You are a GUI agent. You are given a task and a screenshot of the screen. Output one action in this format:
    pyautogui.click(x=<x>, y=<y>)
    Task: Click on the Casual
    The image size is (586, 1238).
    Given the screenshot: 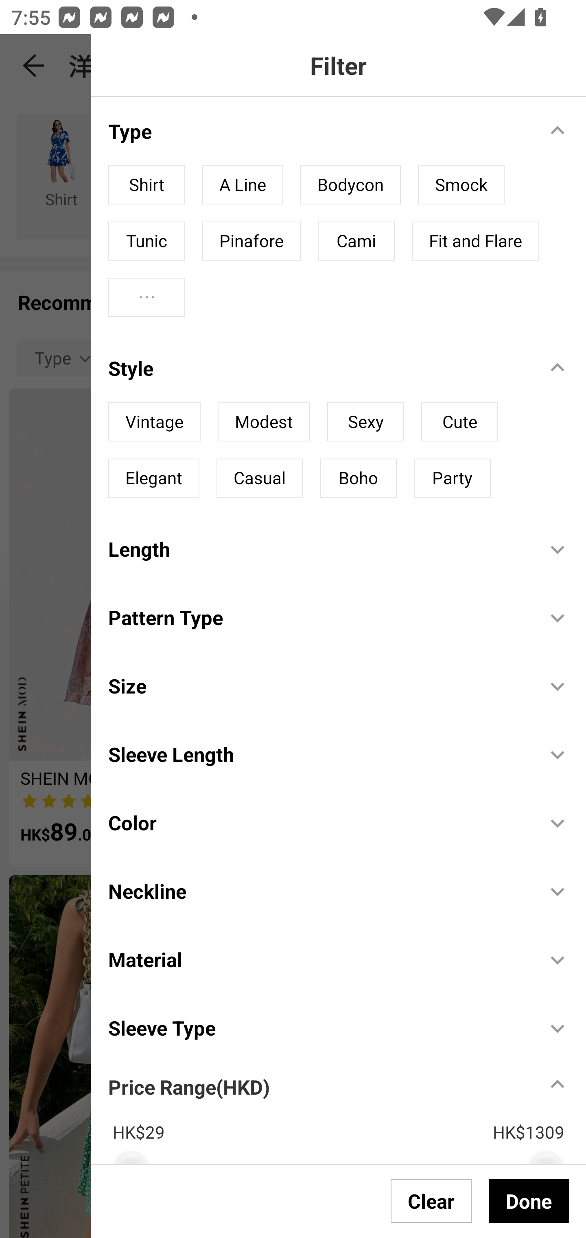 What is the action you would take?
    pyautogui.click(x=260, y=478)
    